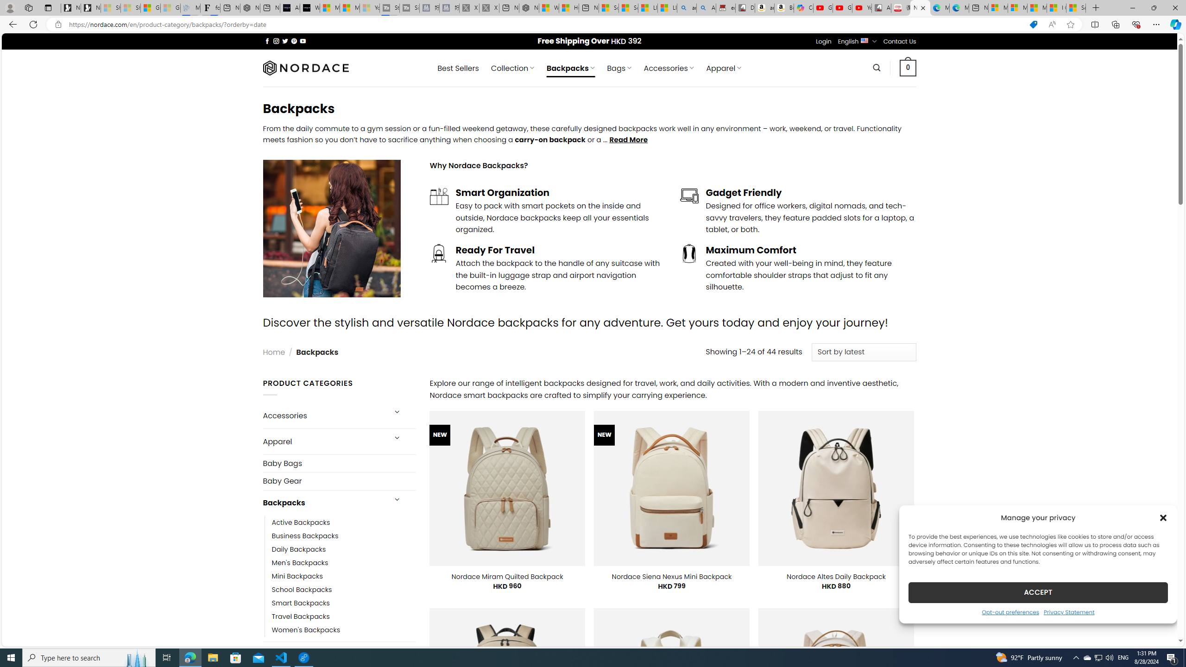 The width and height of the screenshot is (1186, 667). Describe the element at coordinates (900, 42) in the screenshot. I see `Contact Us` at that location.